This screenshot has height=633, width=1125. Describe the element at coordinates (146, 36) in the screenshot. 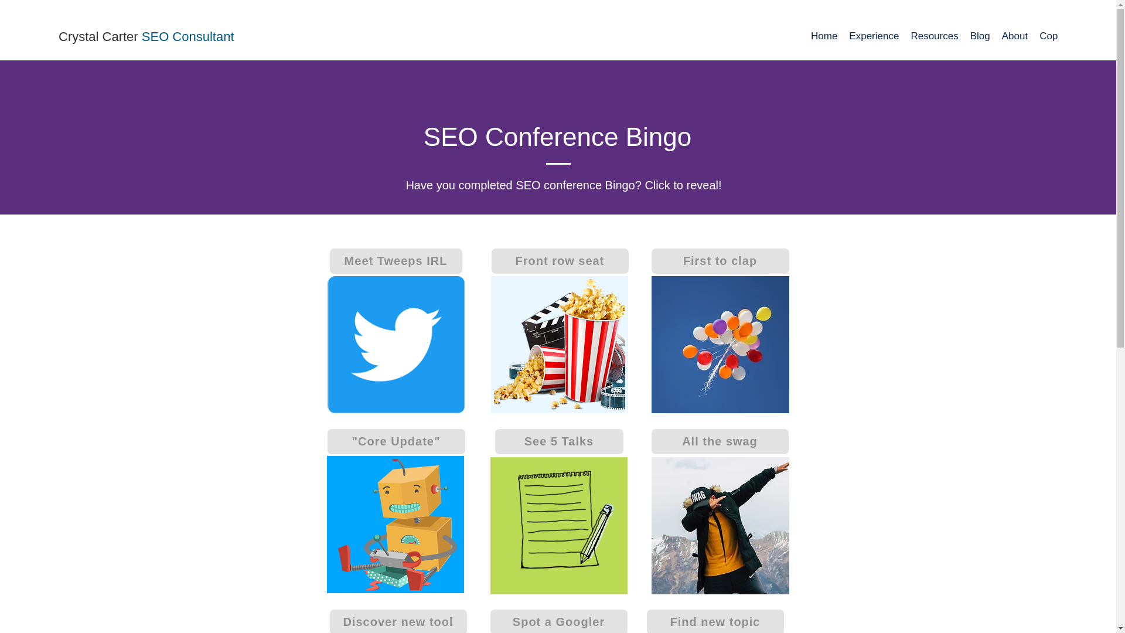

I see `Crystal Carter SEO Consultant` at that location.